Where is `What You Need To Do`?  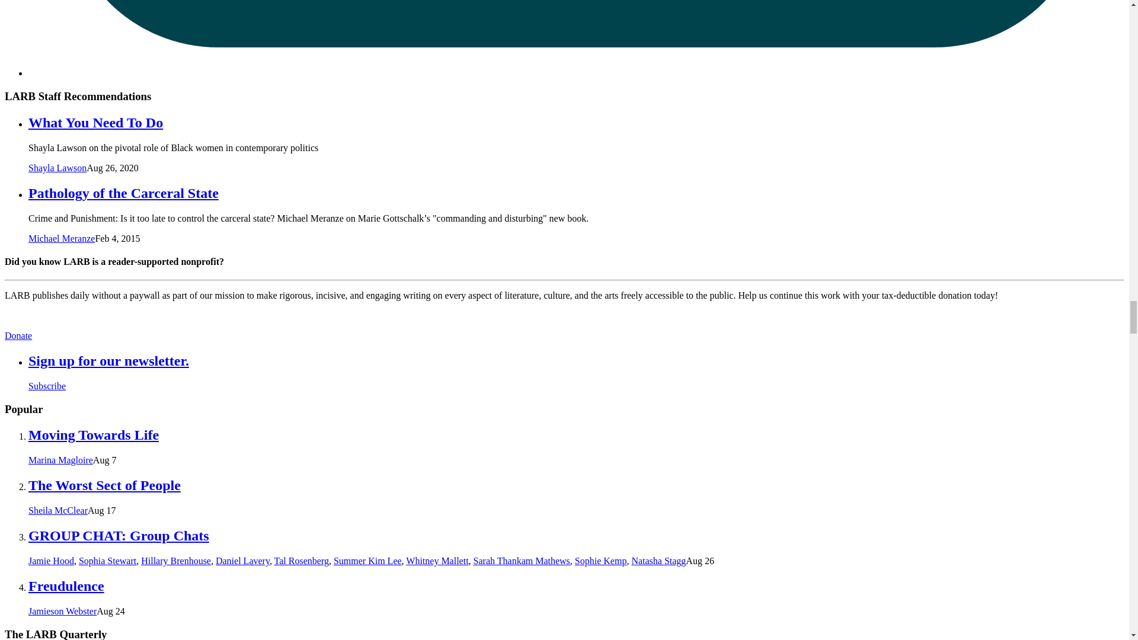
What You Need To Do is located at coordinates (95, 123).